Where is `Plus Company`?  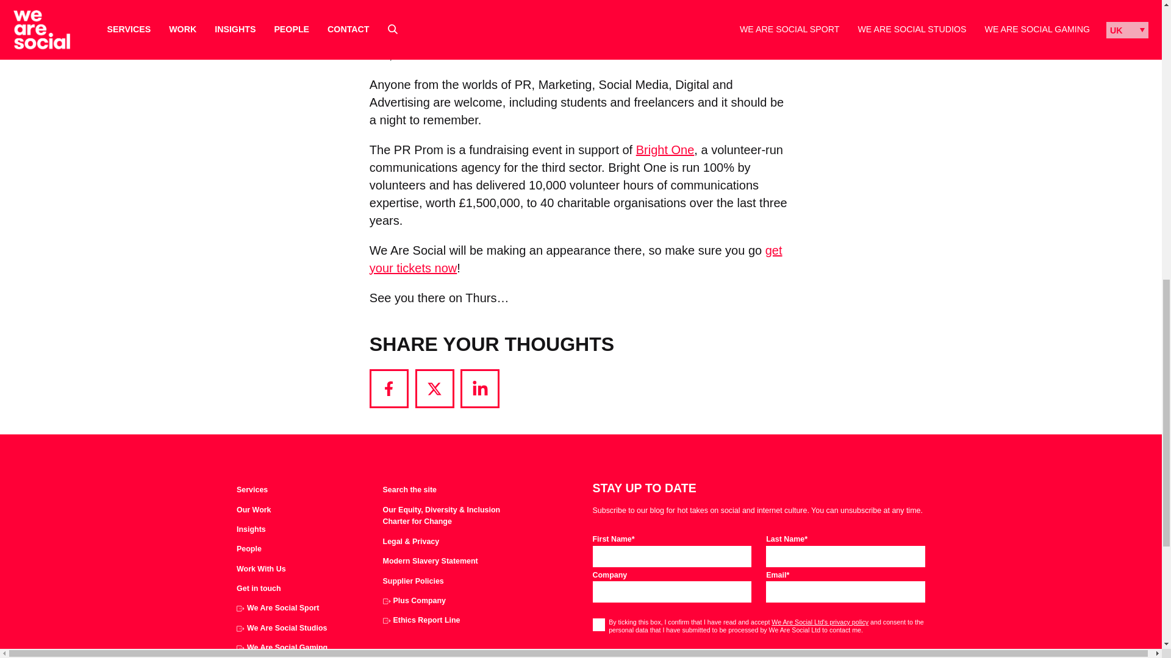 Plus Company is located at coordinates (414, 601).